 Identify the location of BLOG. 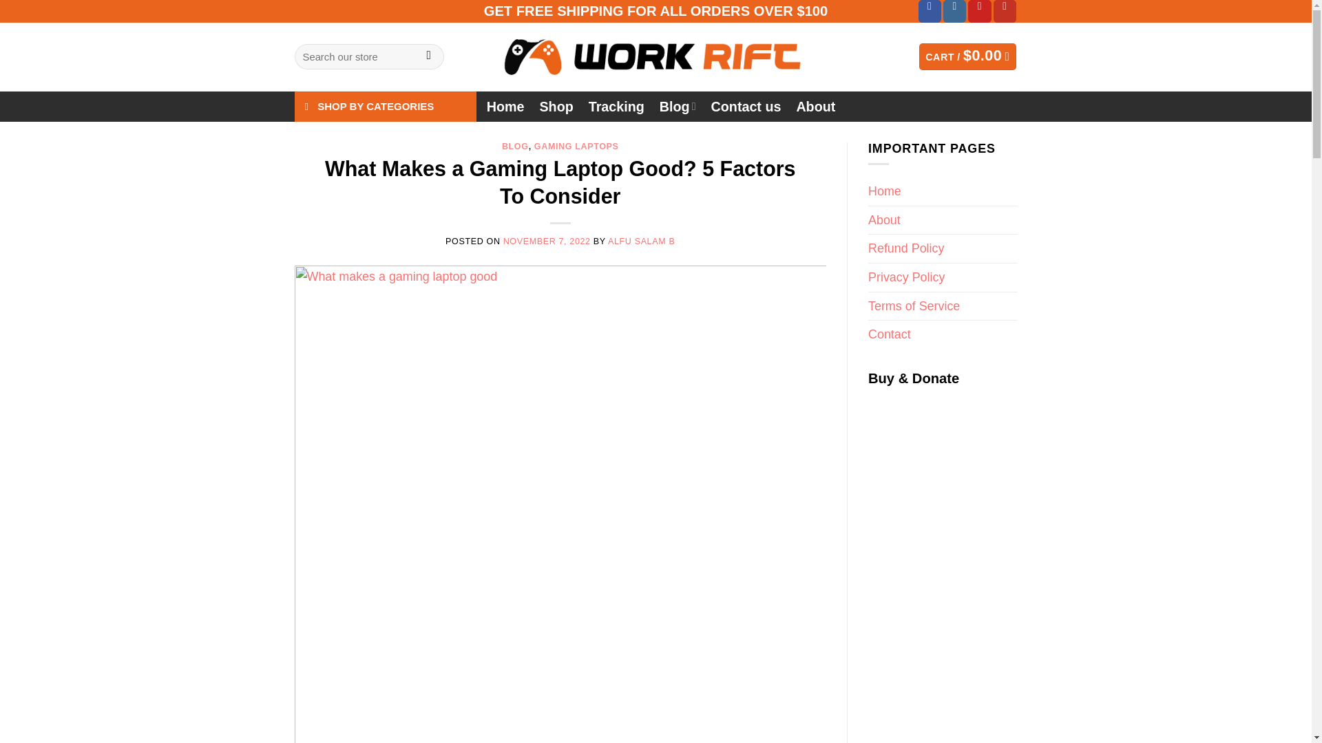
(515, 147).